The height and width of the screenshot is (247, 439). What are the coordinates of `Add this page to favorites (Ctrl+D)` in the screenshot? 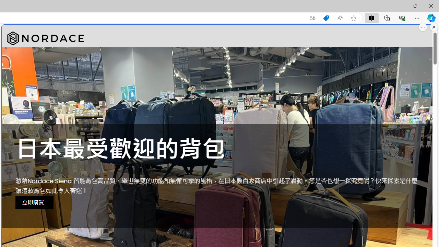 It's located at (353, 18).